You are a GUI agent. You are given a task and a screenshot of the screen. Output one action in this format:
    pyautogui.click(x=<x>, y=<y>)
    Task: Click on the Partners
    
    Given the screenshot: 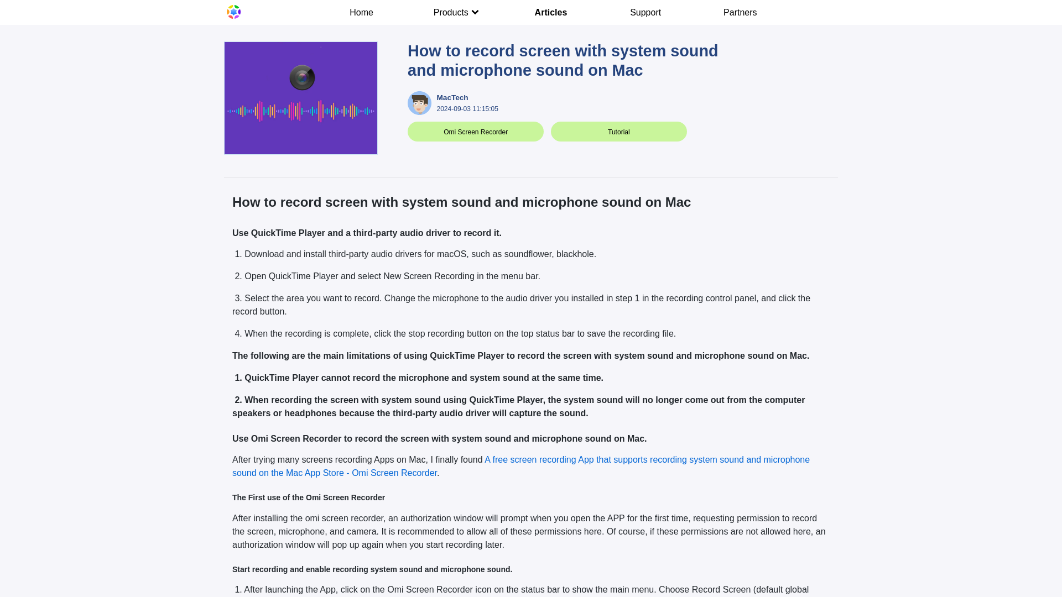 What is the action you would take?
    pyautogui.click(x=740, y=12)
    